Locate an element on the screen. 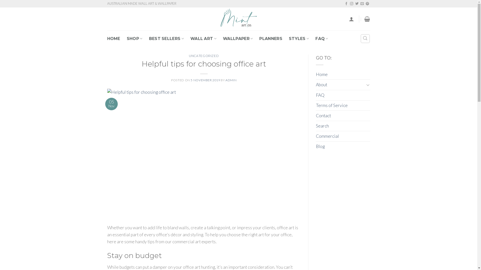 Image resolution: width=481 pixels, height=270 pixels. Follow on Pinterest is located at coordinates (367, 4).